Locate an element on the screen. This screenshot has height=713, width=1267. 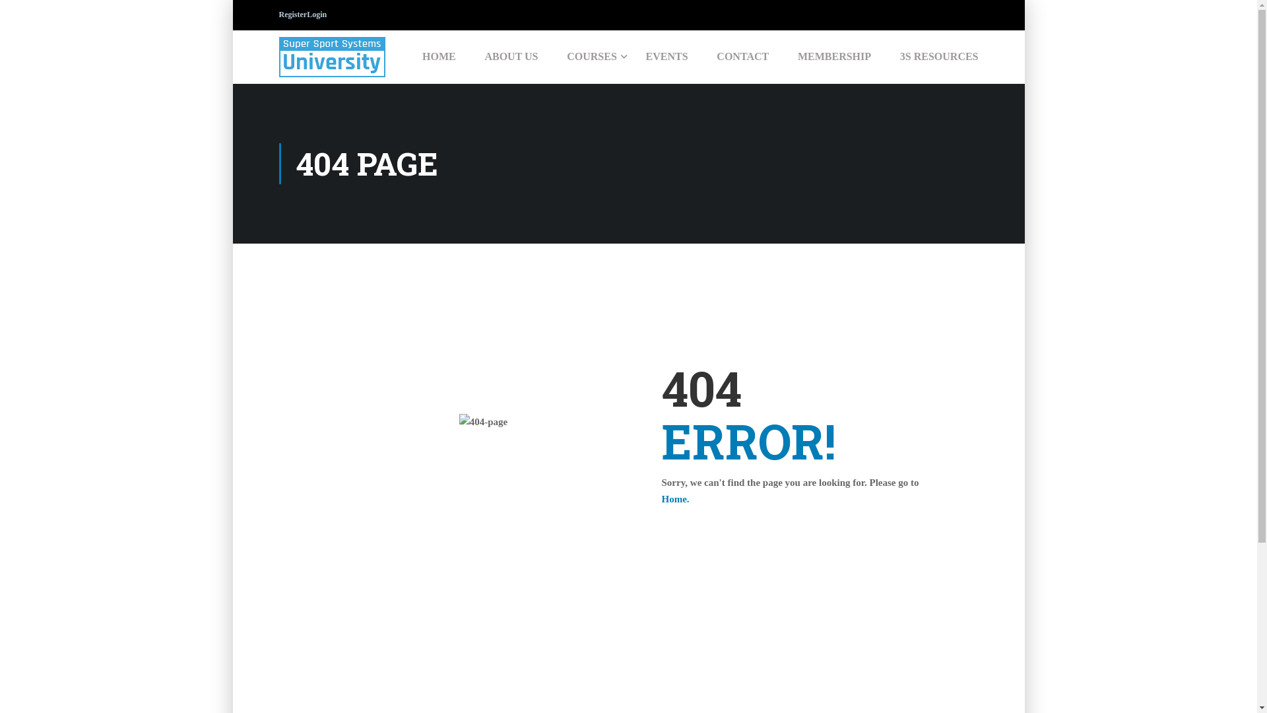
Login is located at coordinates (317, 15).